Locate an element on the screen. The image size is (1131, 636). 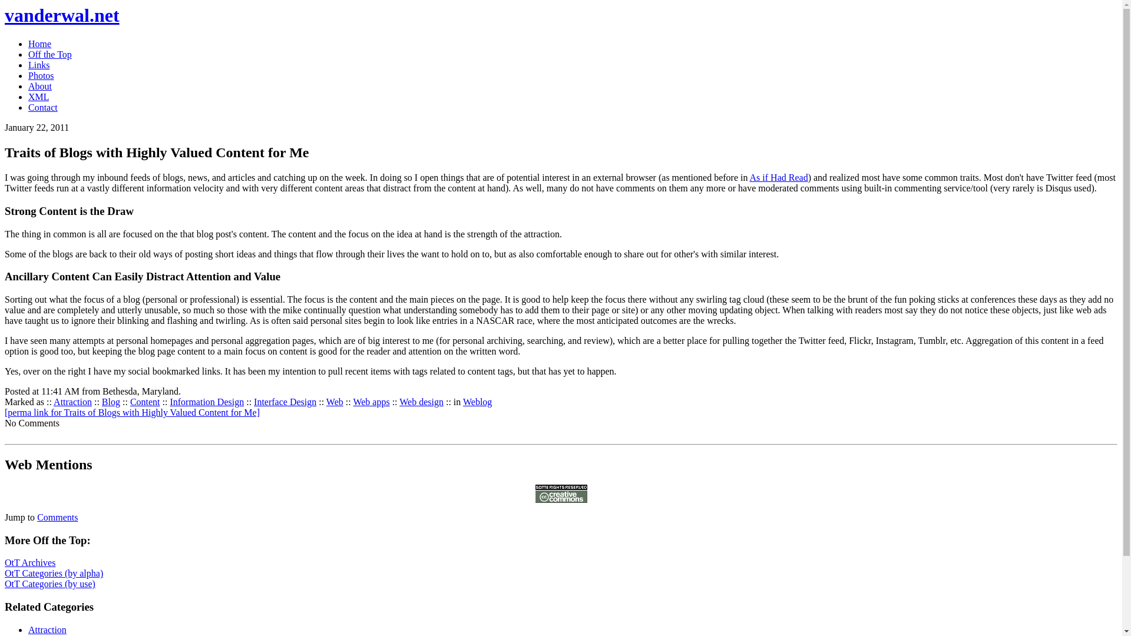
Contact is located at coordinates (42, 107).